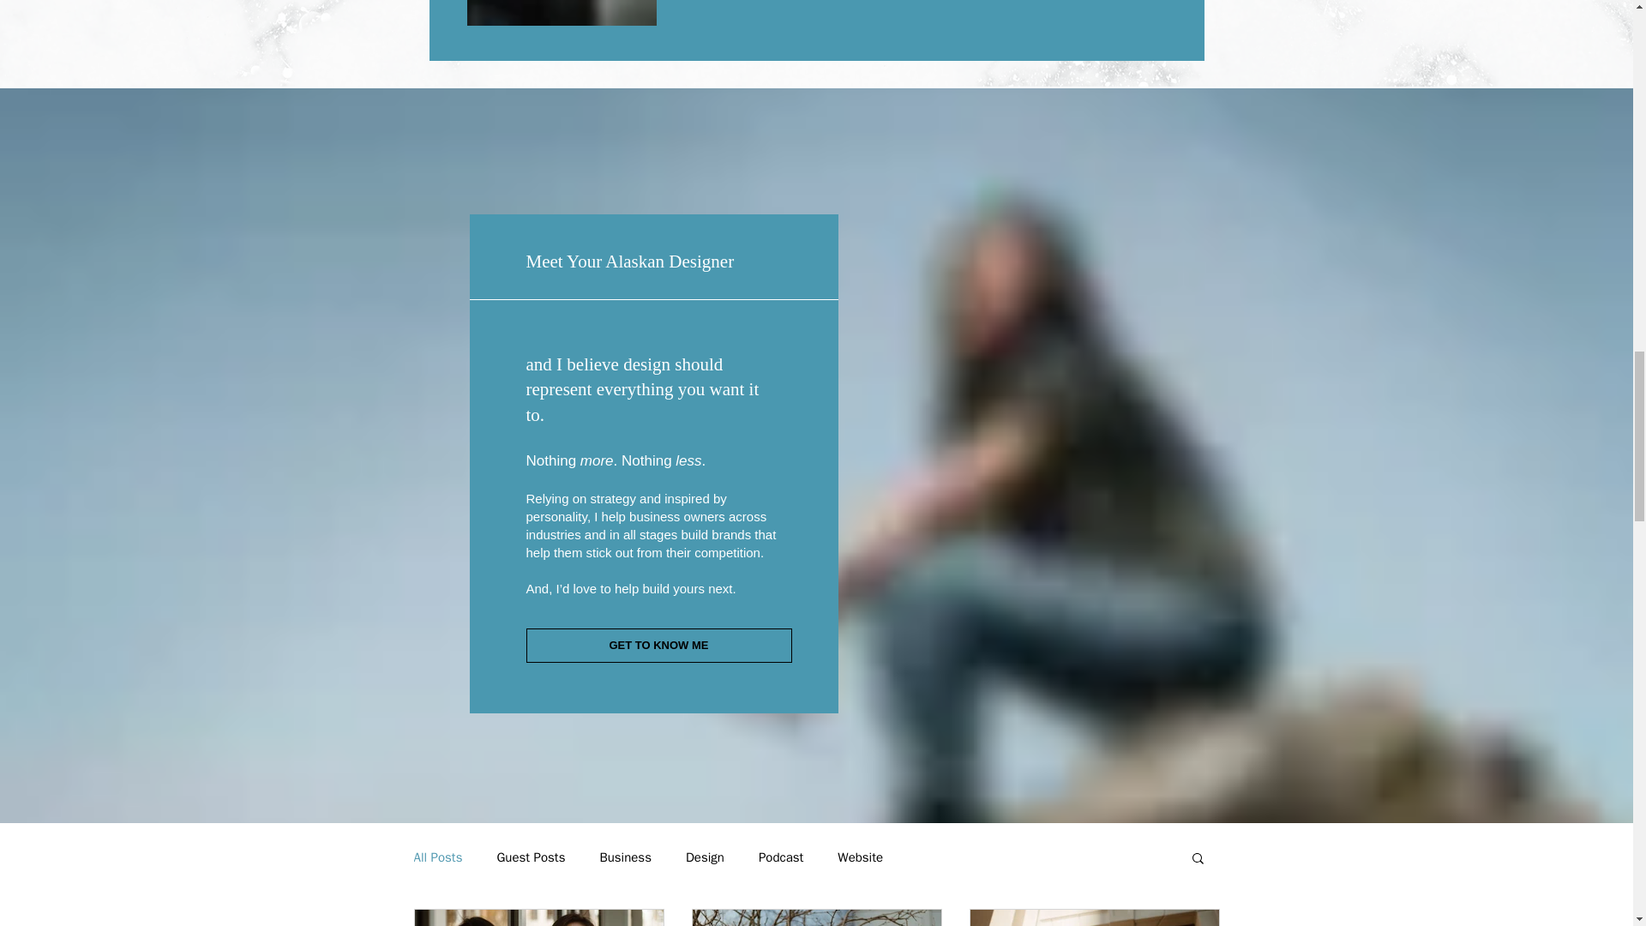 This screenshot has height=926, width=1646. Describe the element at coordinates (437, 857) in the screenshot. I see `All Posts` at that location.